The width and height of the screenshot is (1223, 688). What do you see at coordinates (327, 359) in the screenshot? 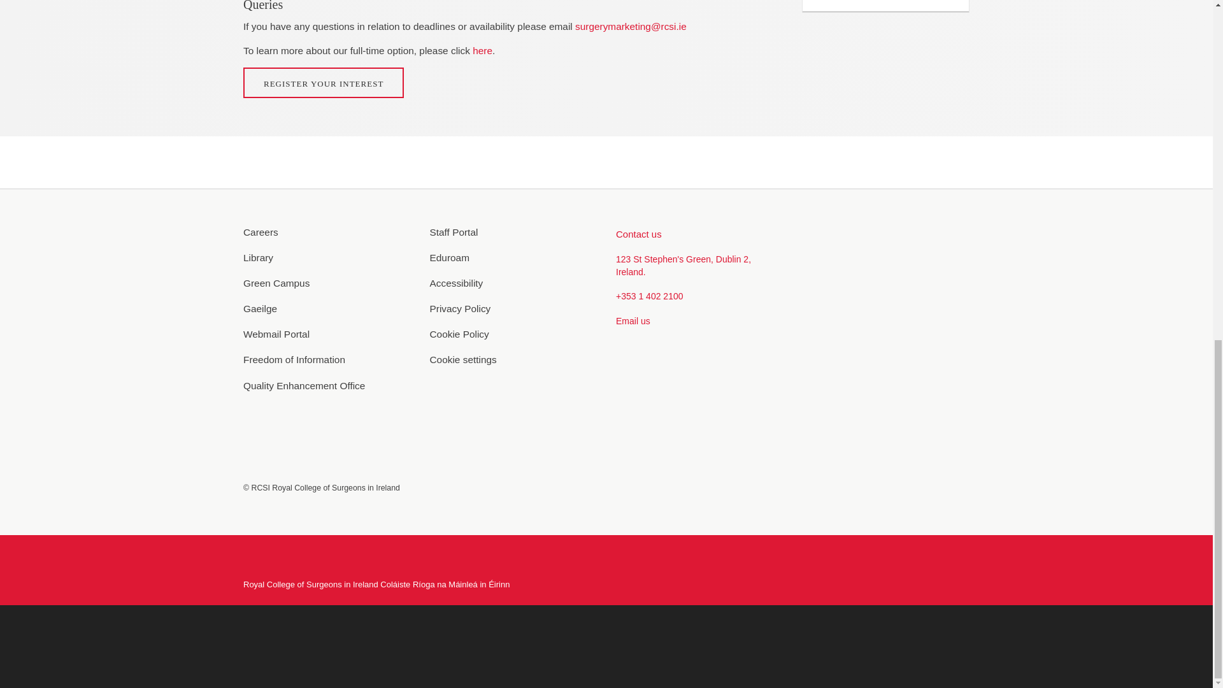
I see `Freedom of Information` at bounding box center [327, 359].